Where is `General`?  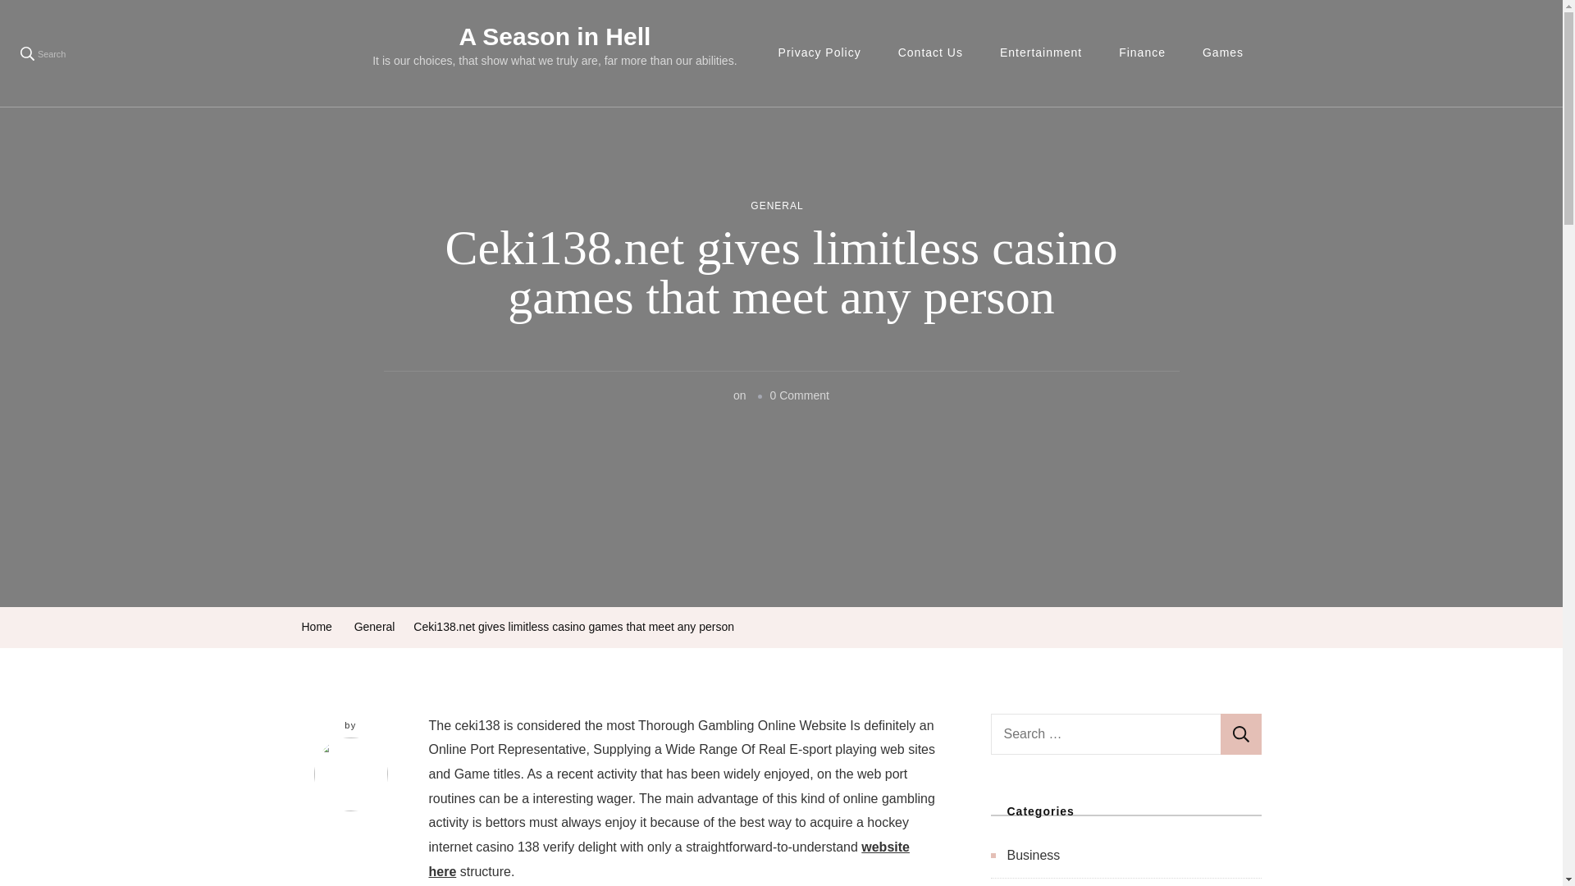
General is located at coordinates (374, 627).